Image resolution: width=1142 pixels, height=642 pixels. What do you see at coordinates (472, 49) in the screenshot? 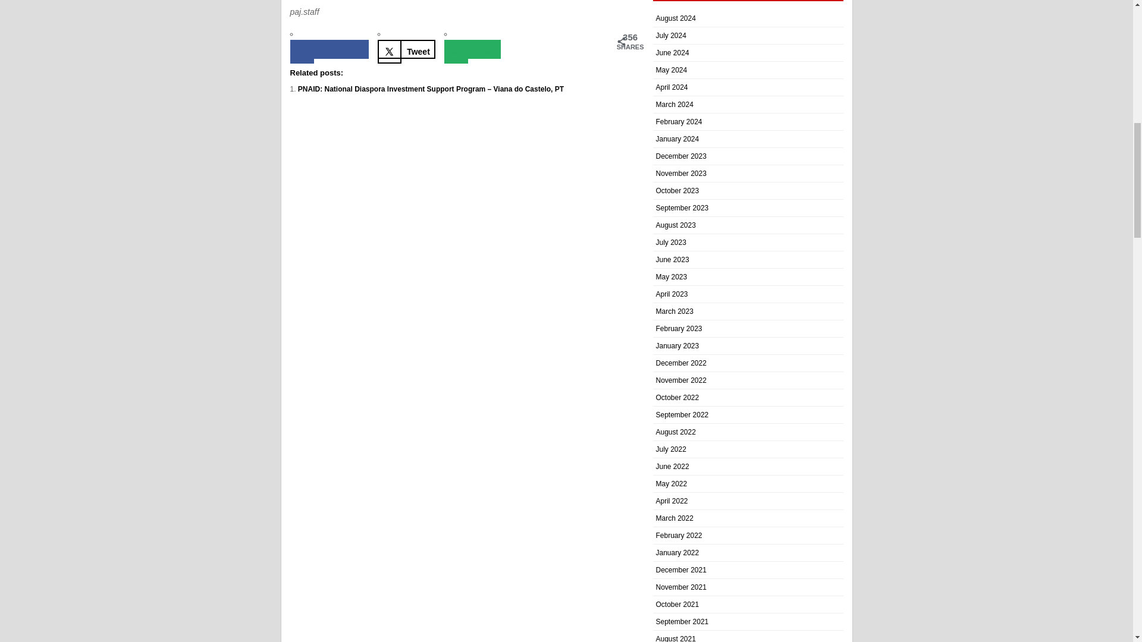
I see `Send over email` at bounding box center [472, 49].